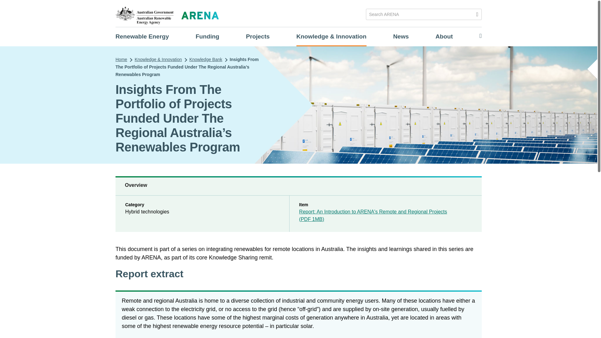 Image resolution: width=601 pixels, height=338 pixels. What do you see at coordinates (142, 36) in the screenshot?
I see `What is renewable energy` at bounding box center [142, 36].